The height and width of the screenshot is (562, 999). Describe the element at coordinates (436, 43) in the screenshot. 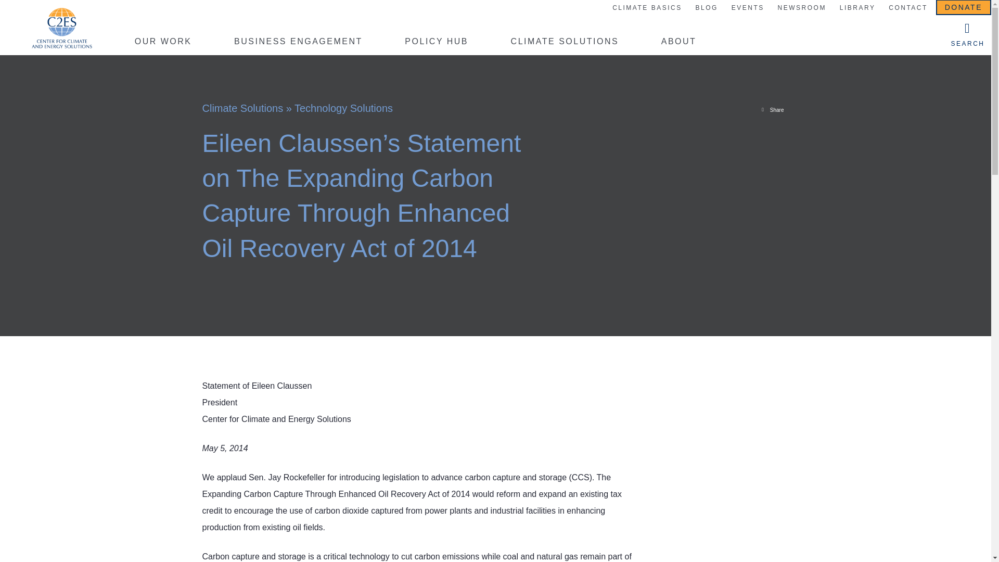

I see `POLICY HUB` at that location.